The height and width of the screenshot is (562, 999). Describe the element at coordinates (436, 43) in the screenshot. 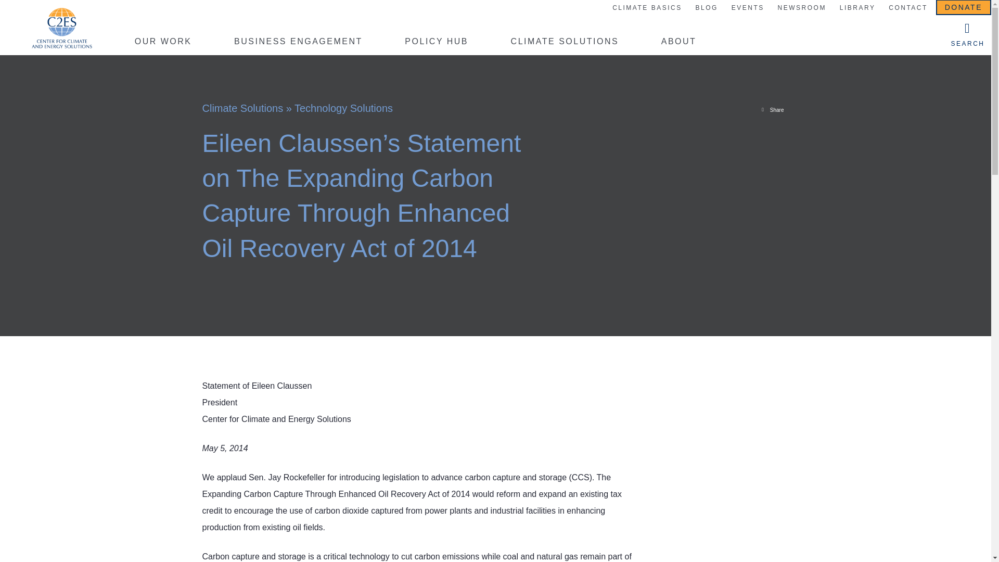

I see `POLICY HUB` at that location.